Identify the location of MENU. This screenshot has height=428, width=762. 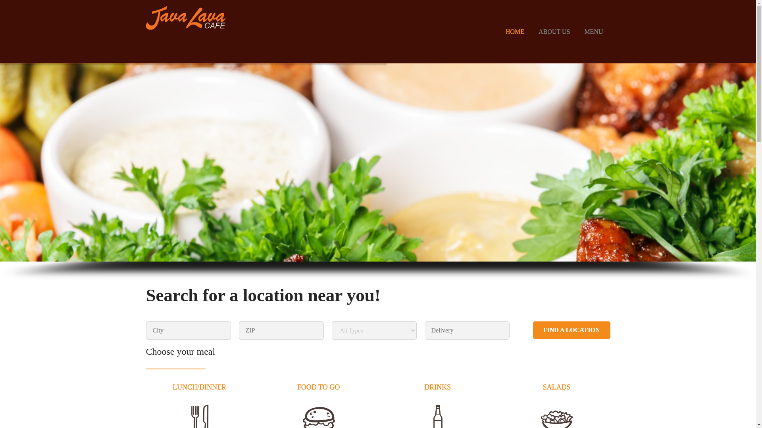
(594, 32).